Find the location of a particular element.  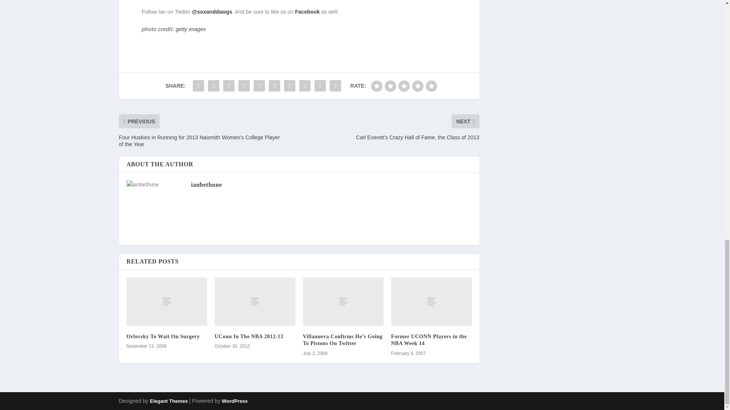

Share "Former Husky Will Beatty Gets Paid" via Email is located at coordinates (320, 86).